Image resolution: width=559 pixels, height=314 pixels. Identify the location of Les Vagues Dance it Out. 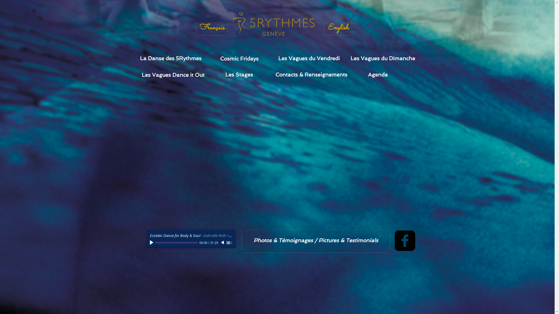
(173, 75).